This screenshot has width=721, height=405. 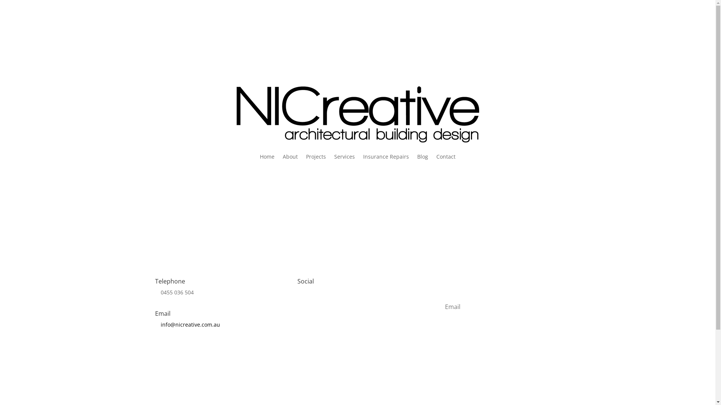 What do you see at coordinates (539, 49) in the screenshot?
I see `Follow on Pinterest` at bounding box center [539, 49].